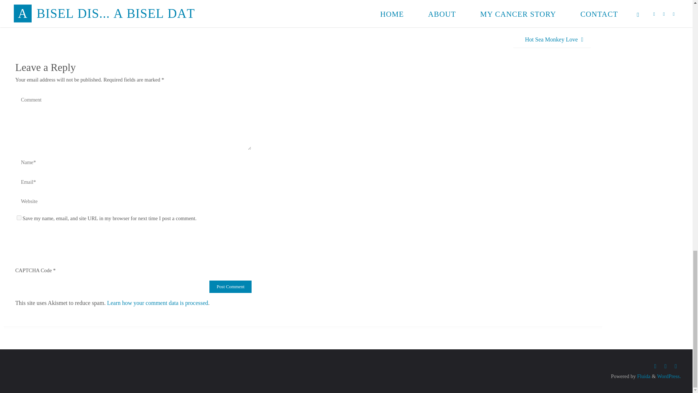 This screenshot has width=698, height=393. What do you see at coordinates (39, 240) in the screenshot?
I see `CAPTCHA` at bounding box center [39, 240].